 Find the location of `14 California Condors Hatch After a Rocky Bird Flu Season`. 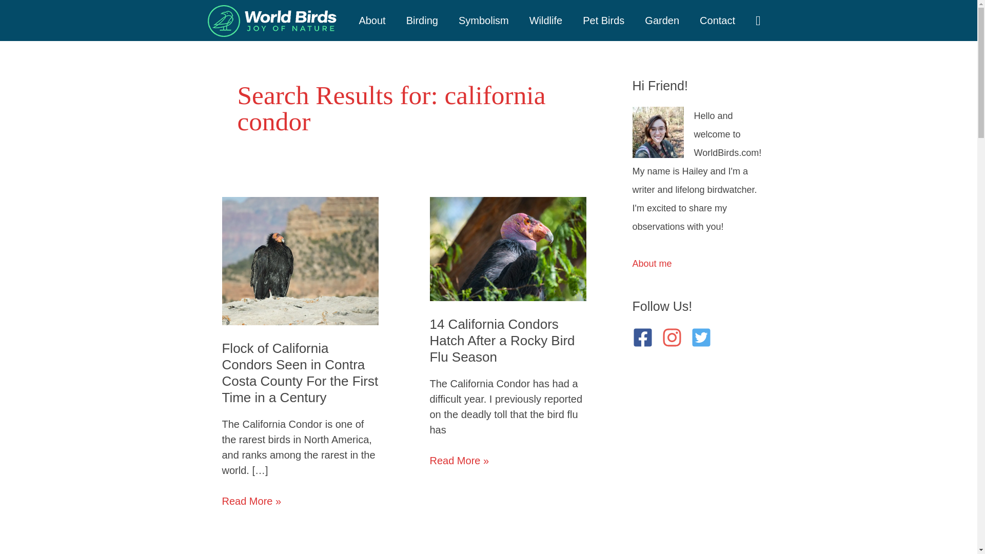

14 California Condors Hatch After a Rocky Bird Flu Season is located at coordinates (502, 340).